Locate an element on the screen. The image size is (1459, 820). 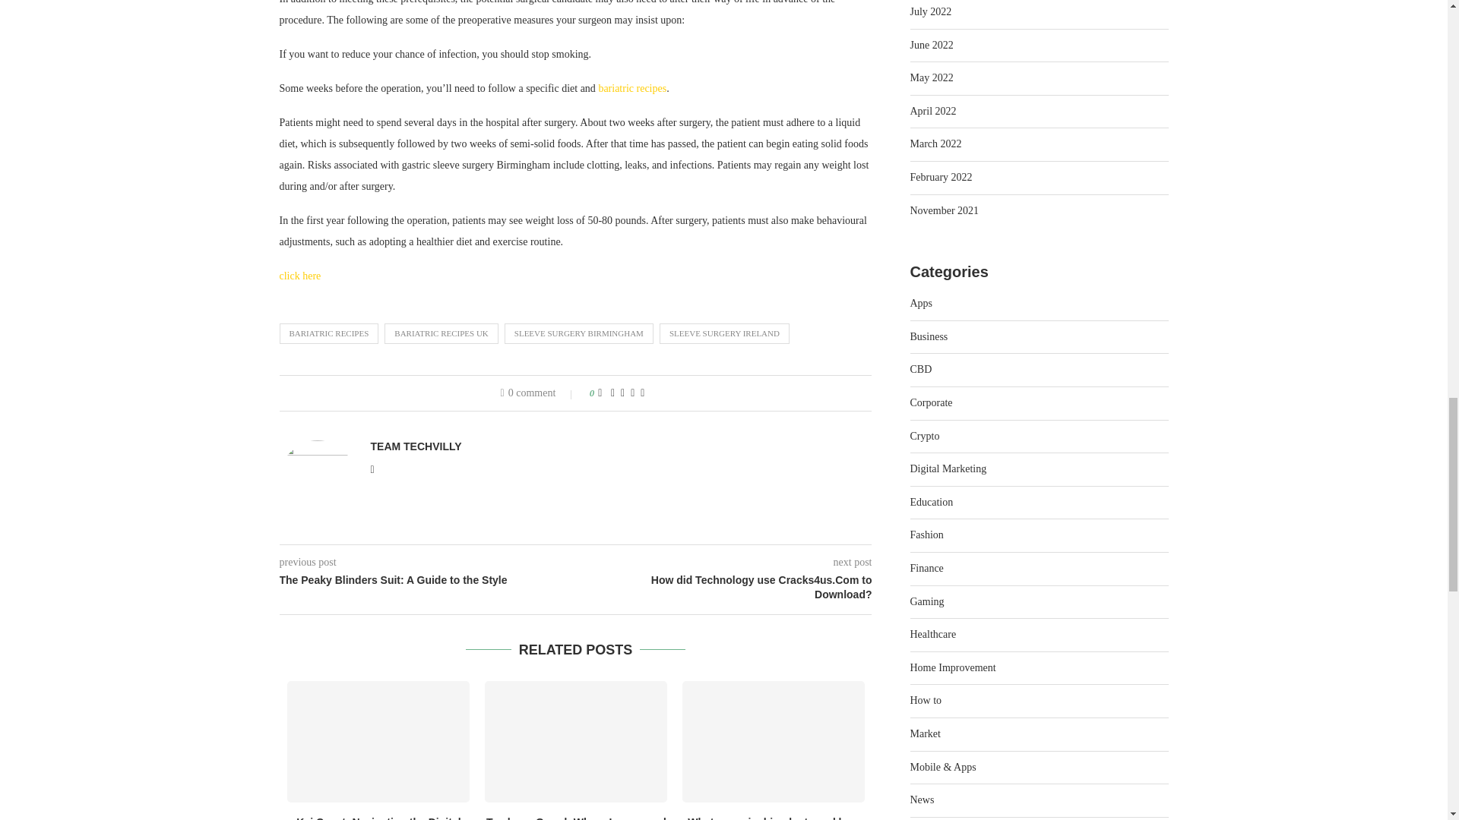
SLEEVE SURGERY IRELAND is located at coordinates (723, 333).